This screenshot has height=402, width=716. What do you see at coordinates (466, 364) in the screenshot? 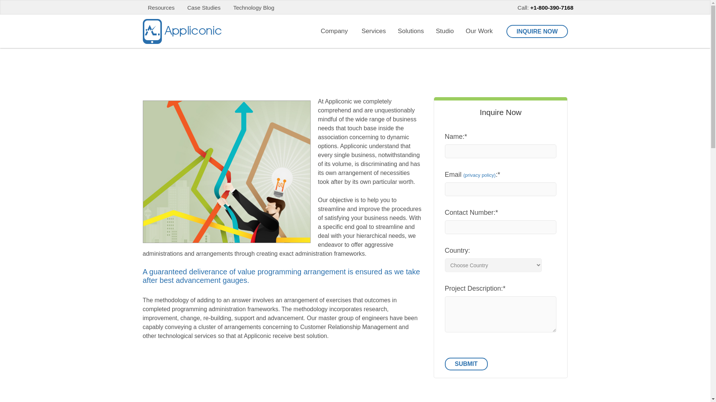
I see `Submit` at bounding box center [466, 364].